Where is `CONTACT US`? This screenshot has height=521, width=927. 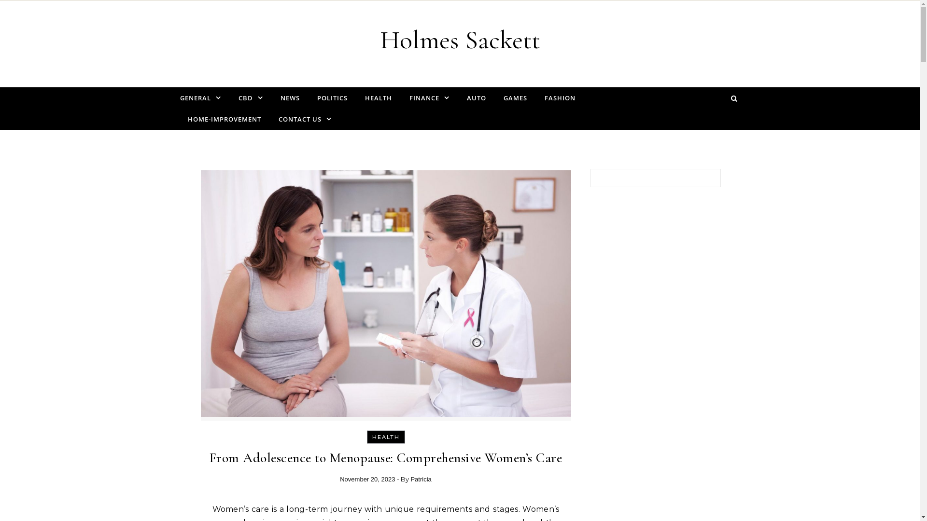 CONTACT US is located at coordinates (301, 119).